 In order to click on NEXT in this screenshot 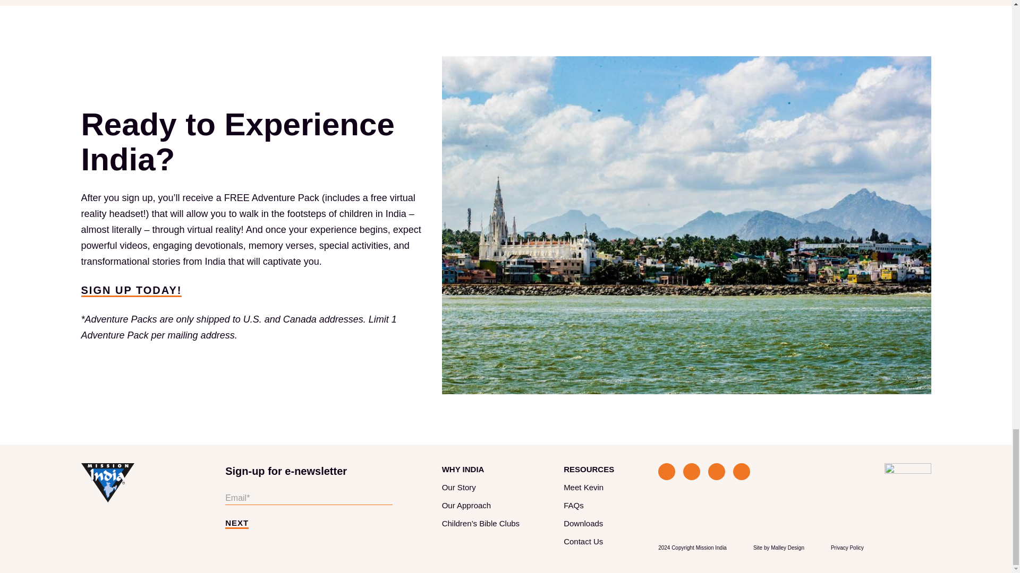, I will do `click(237, 524)`.